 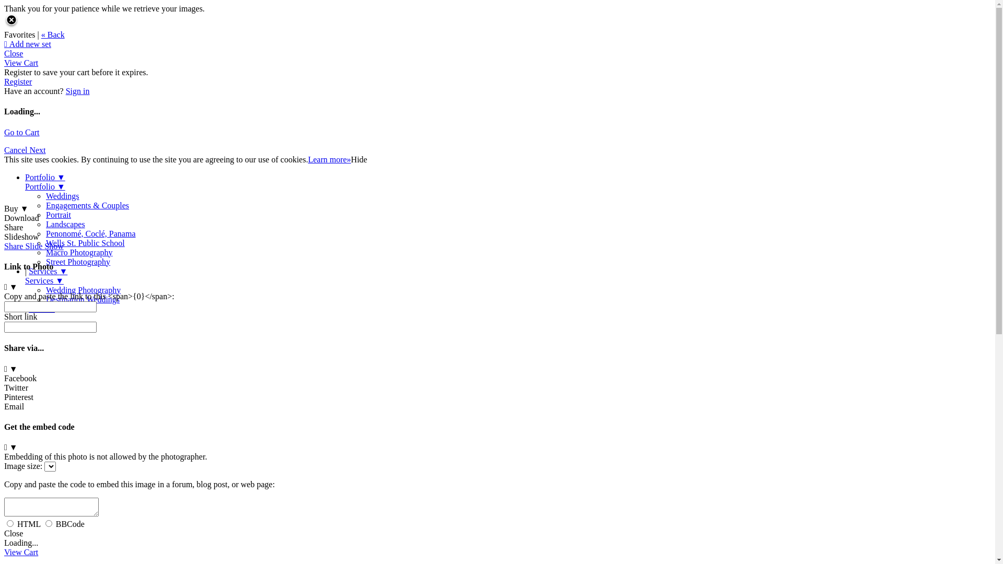 What do you see at coordinates (497, 393) in the screenshot?
I see `Twitter` at bounding box center [497, 393].